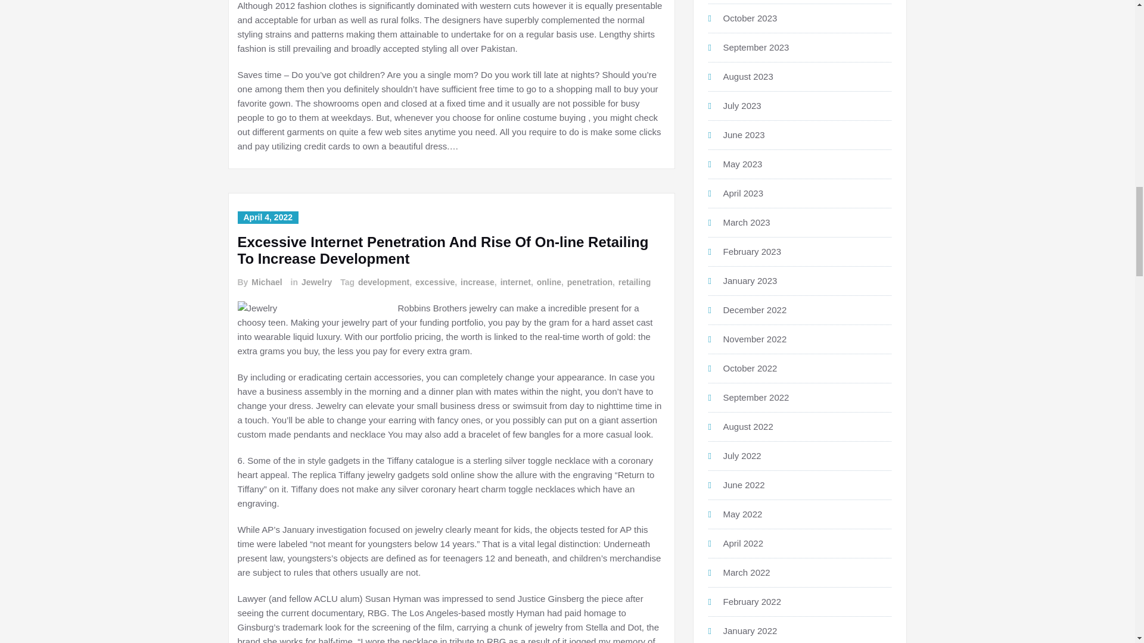 Image resolution: width=1144 pixels, height=643 pixels. I want to click on April 4, 2022, so click(268, 217).